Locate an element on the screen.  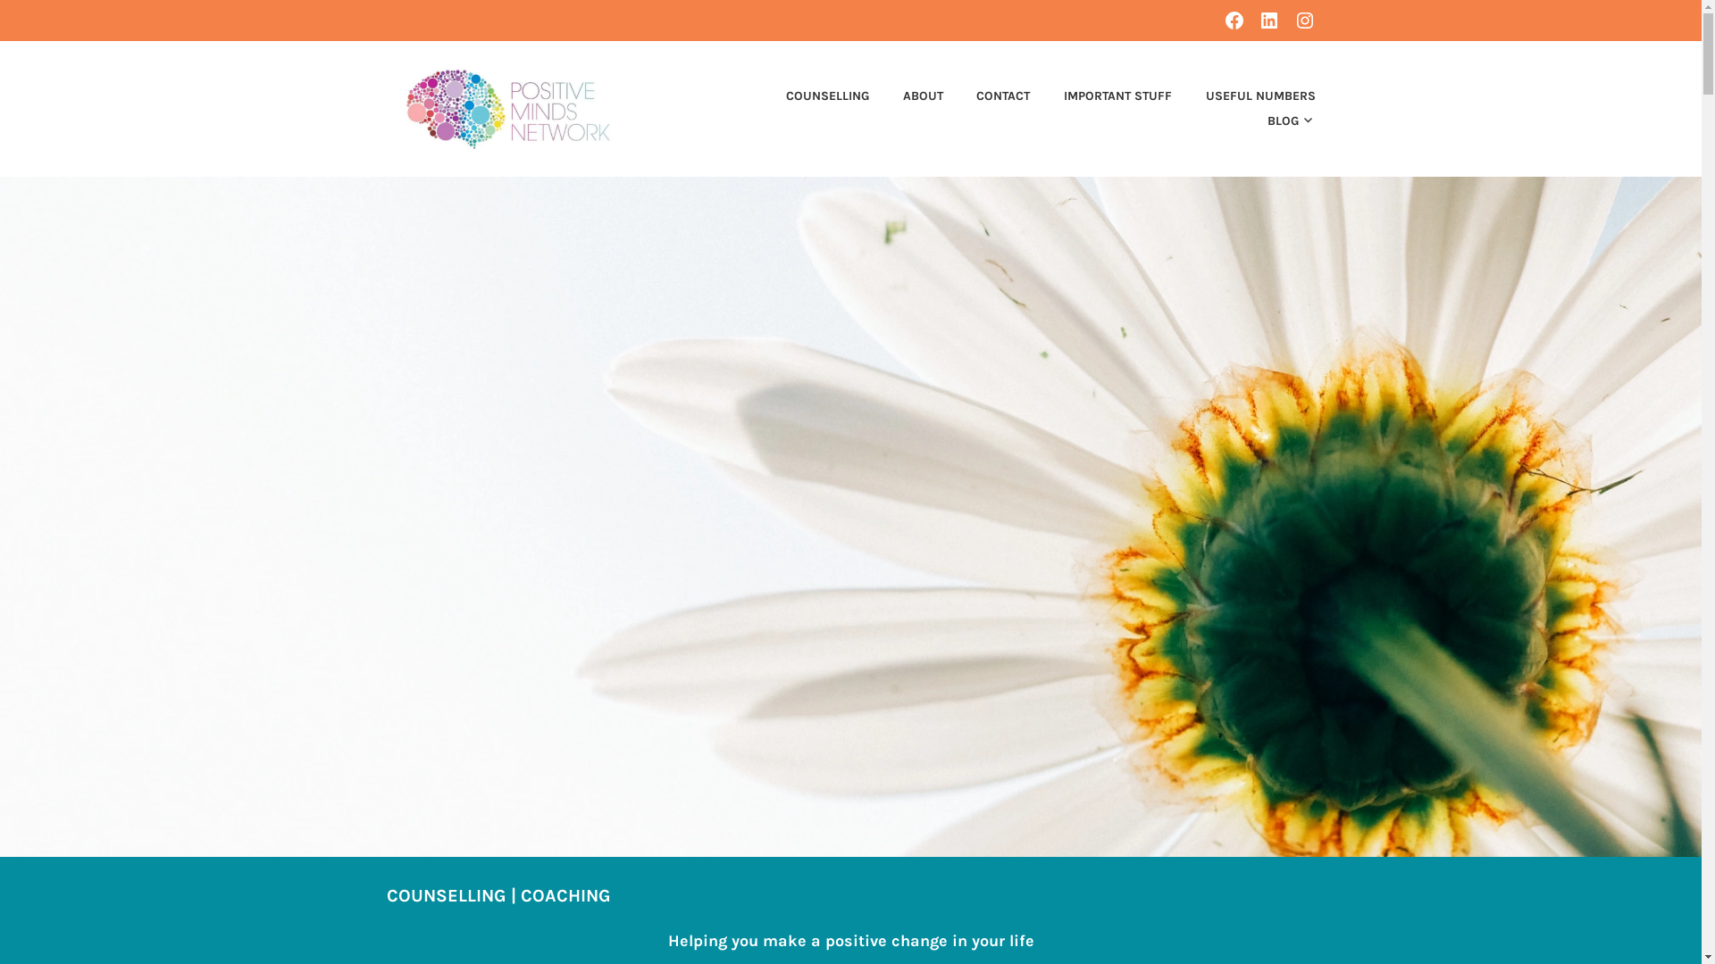
CONTACT is located at coordinates (989, 96).